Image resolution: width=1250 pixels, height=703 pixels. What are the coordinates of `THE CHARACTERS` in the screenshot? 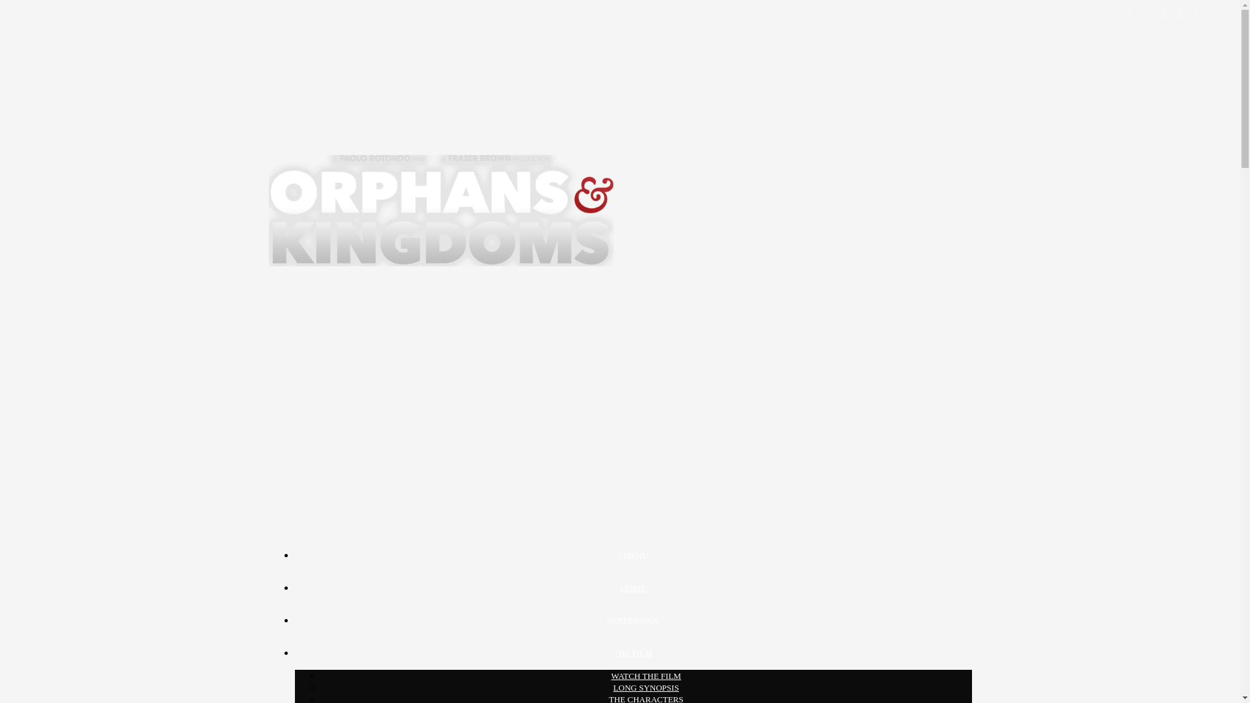 It's located at (646, 699).